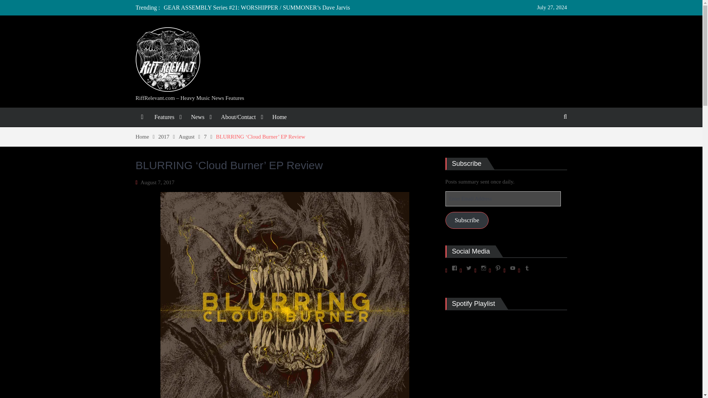 Image resolution: width=708 pixels, height=398 pixels. I want to click on News, so click(200, 117).